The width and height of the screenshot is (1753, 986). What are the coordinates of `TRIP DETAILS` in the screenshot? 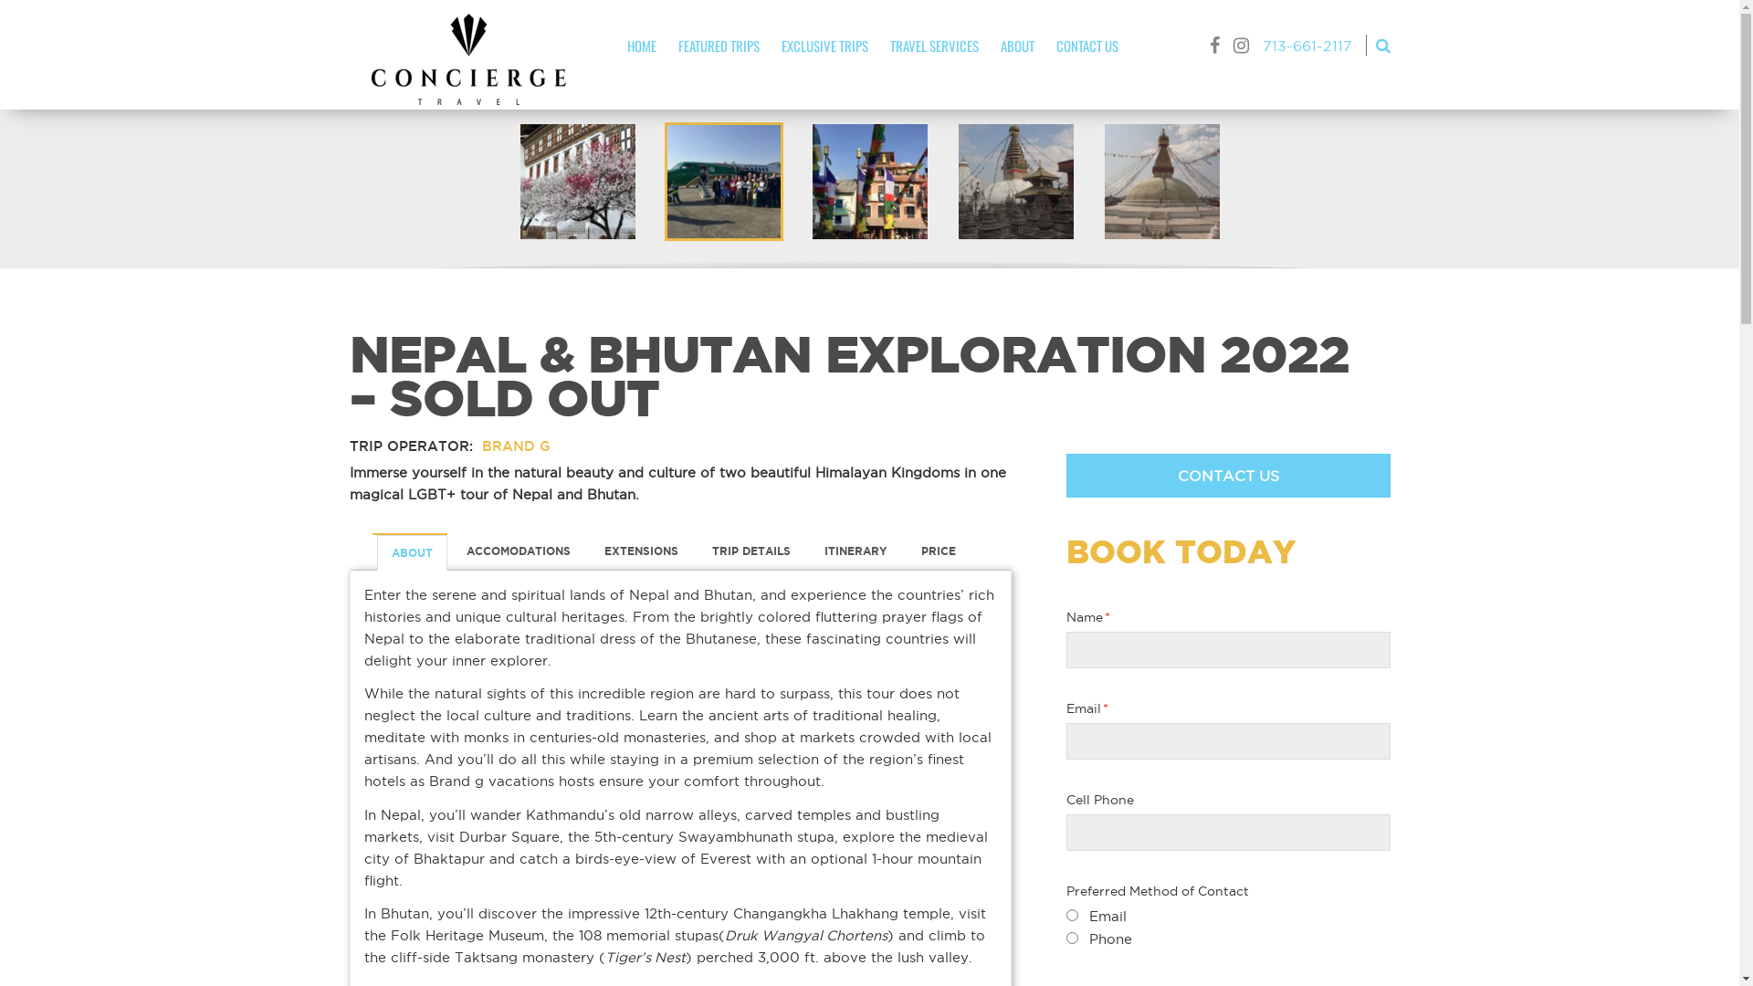 It's located at (751, 551).